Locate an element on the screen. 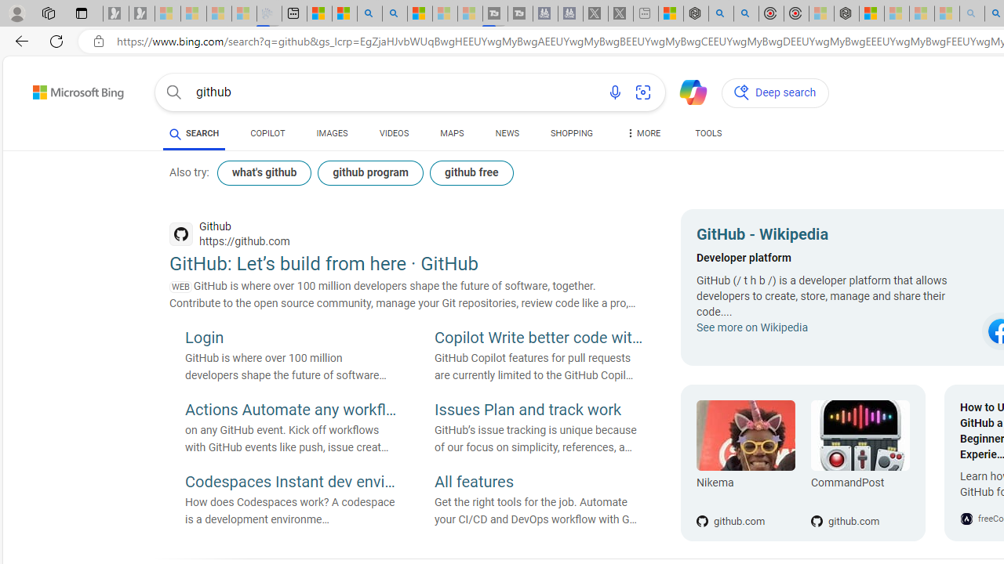  NEWS is located at coordinates (507, 136).